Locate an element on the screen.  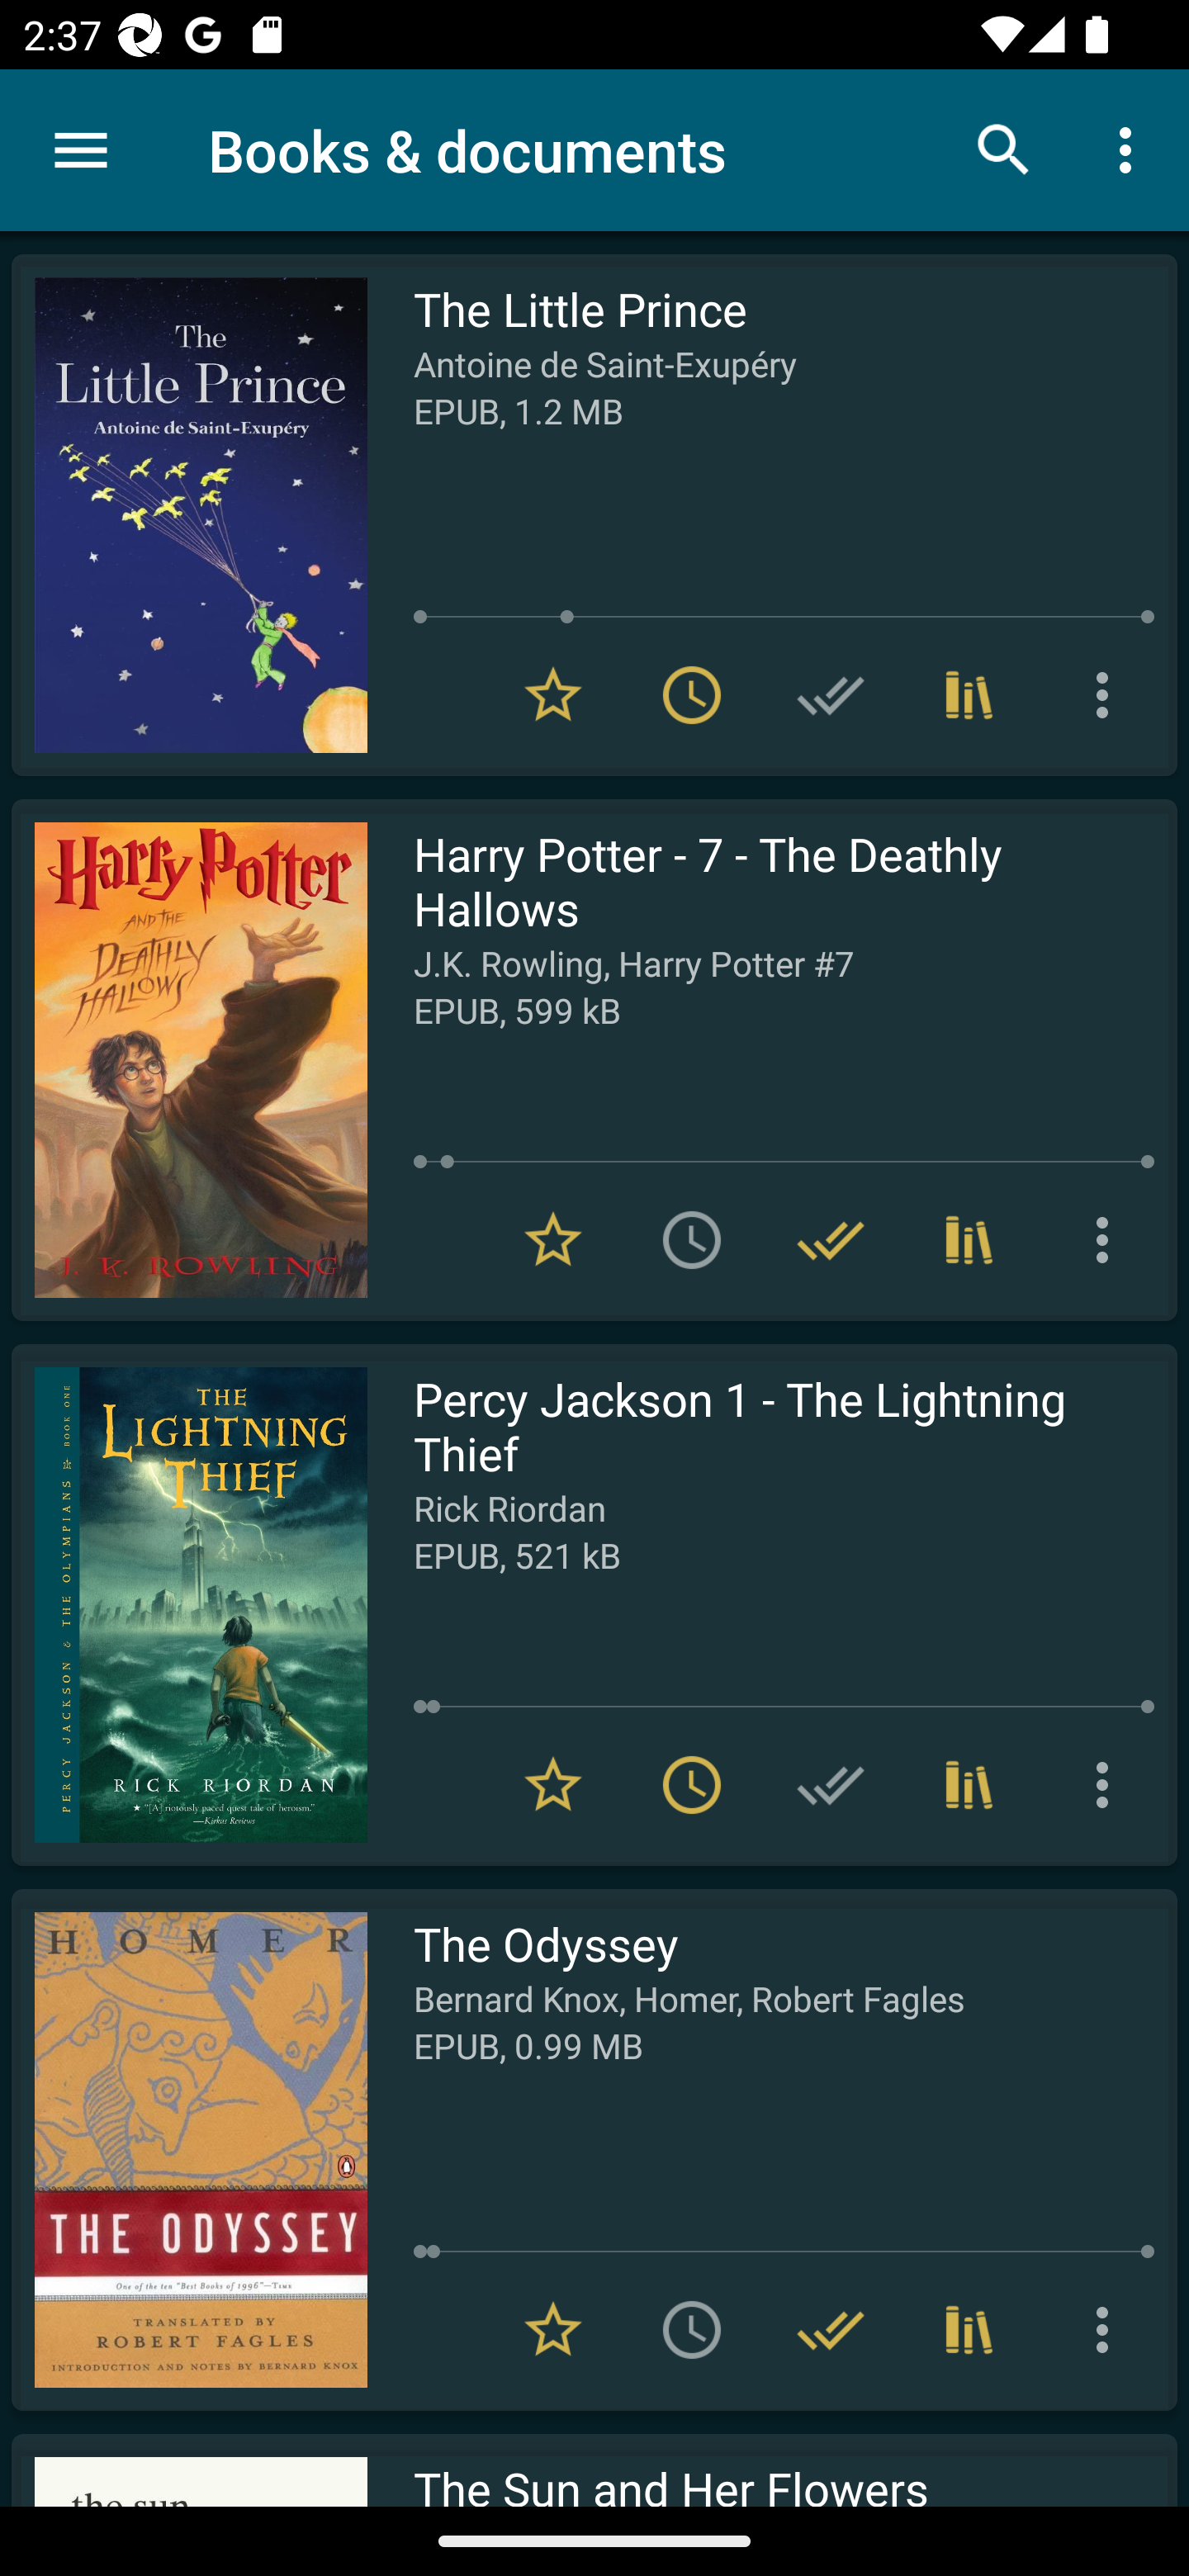
Read Harry Potter - 7 - The Deathly Hallows is located at coordinates (189, 1060).